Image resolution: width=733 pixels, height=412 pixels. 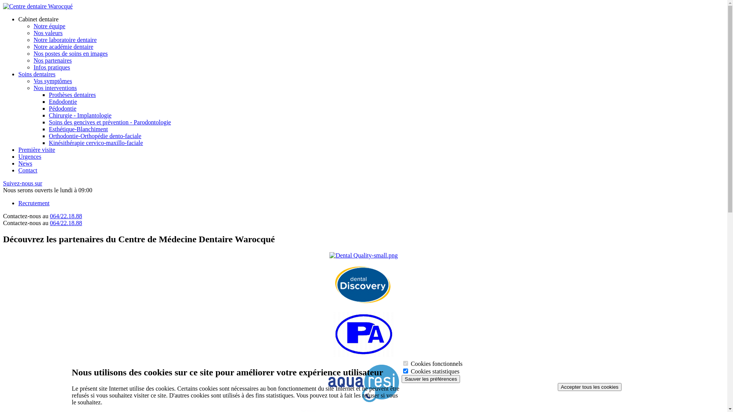 What do you see at coordinates (53, 60) in the screenshot?
I see `Nos partenaires` at bounding box center [53, 60].